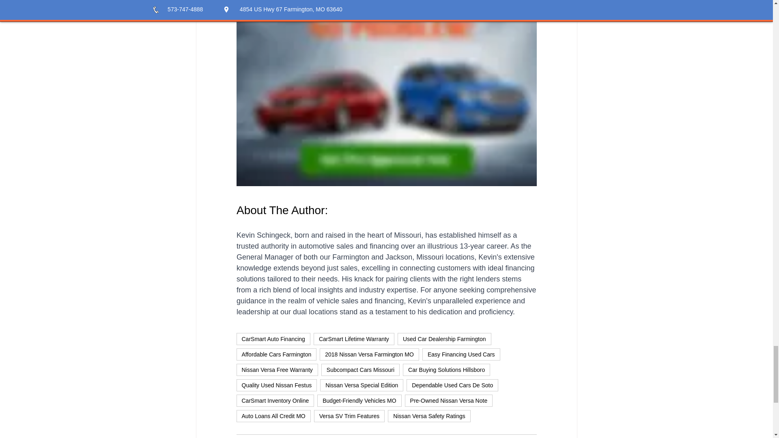 The image size is (779, 438). What do you see at coordinates (444, 339) in the screenshot?
I see `Used Car Dealership Farmington` at bounding box center [444, 339].